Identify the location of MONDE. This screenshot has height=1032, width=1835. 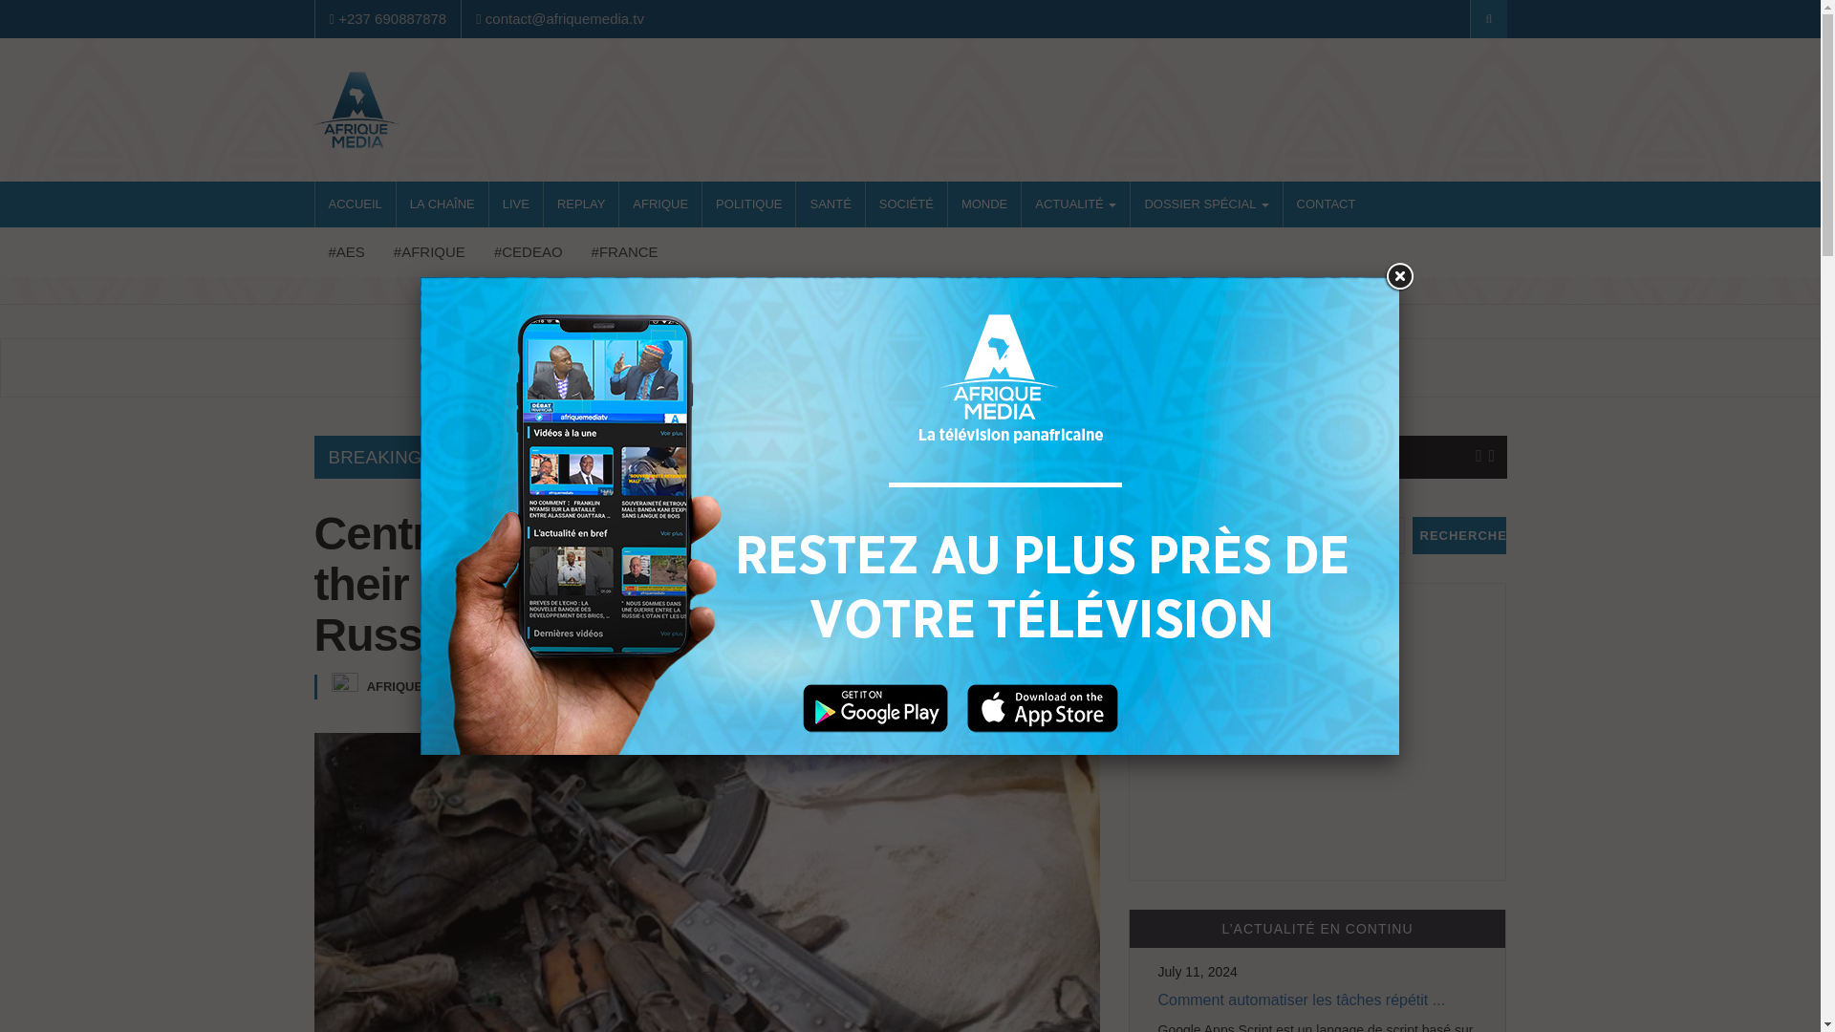
(984, 204).